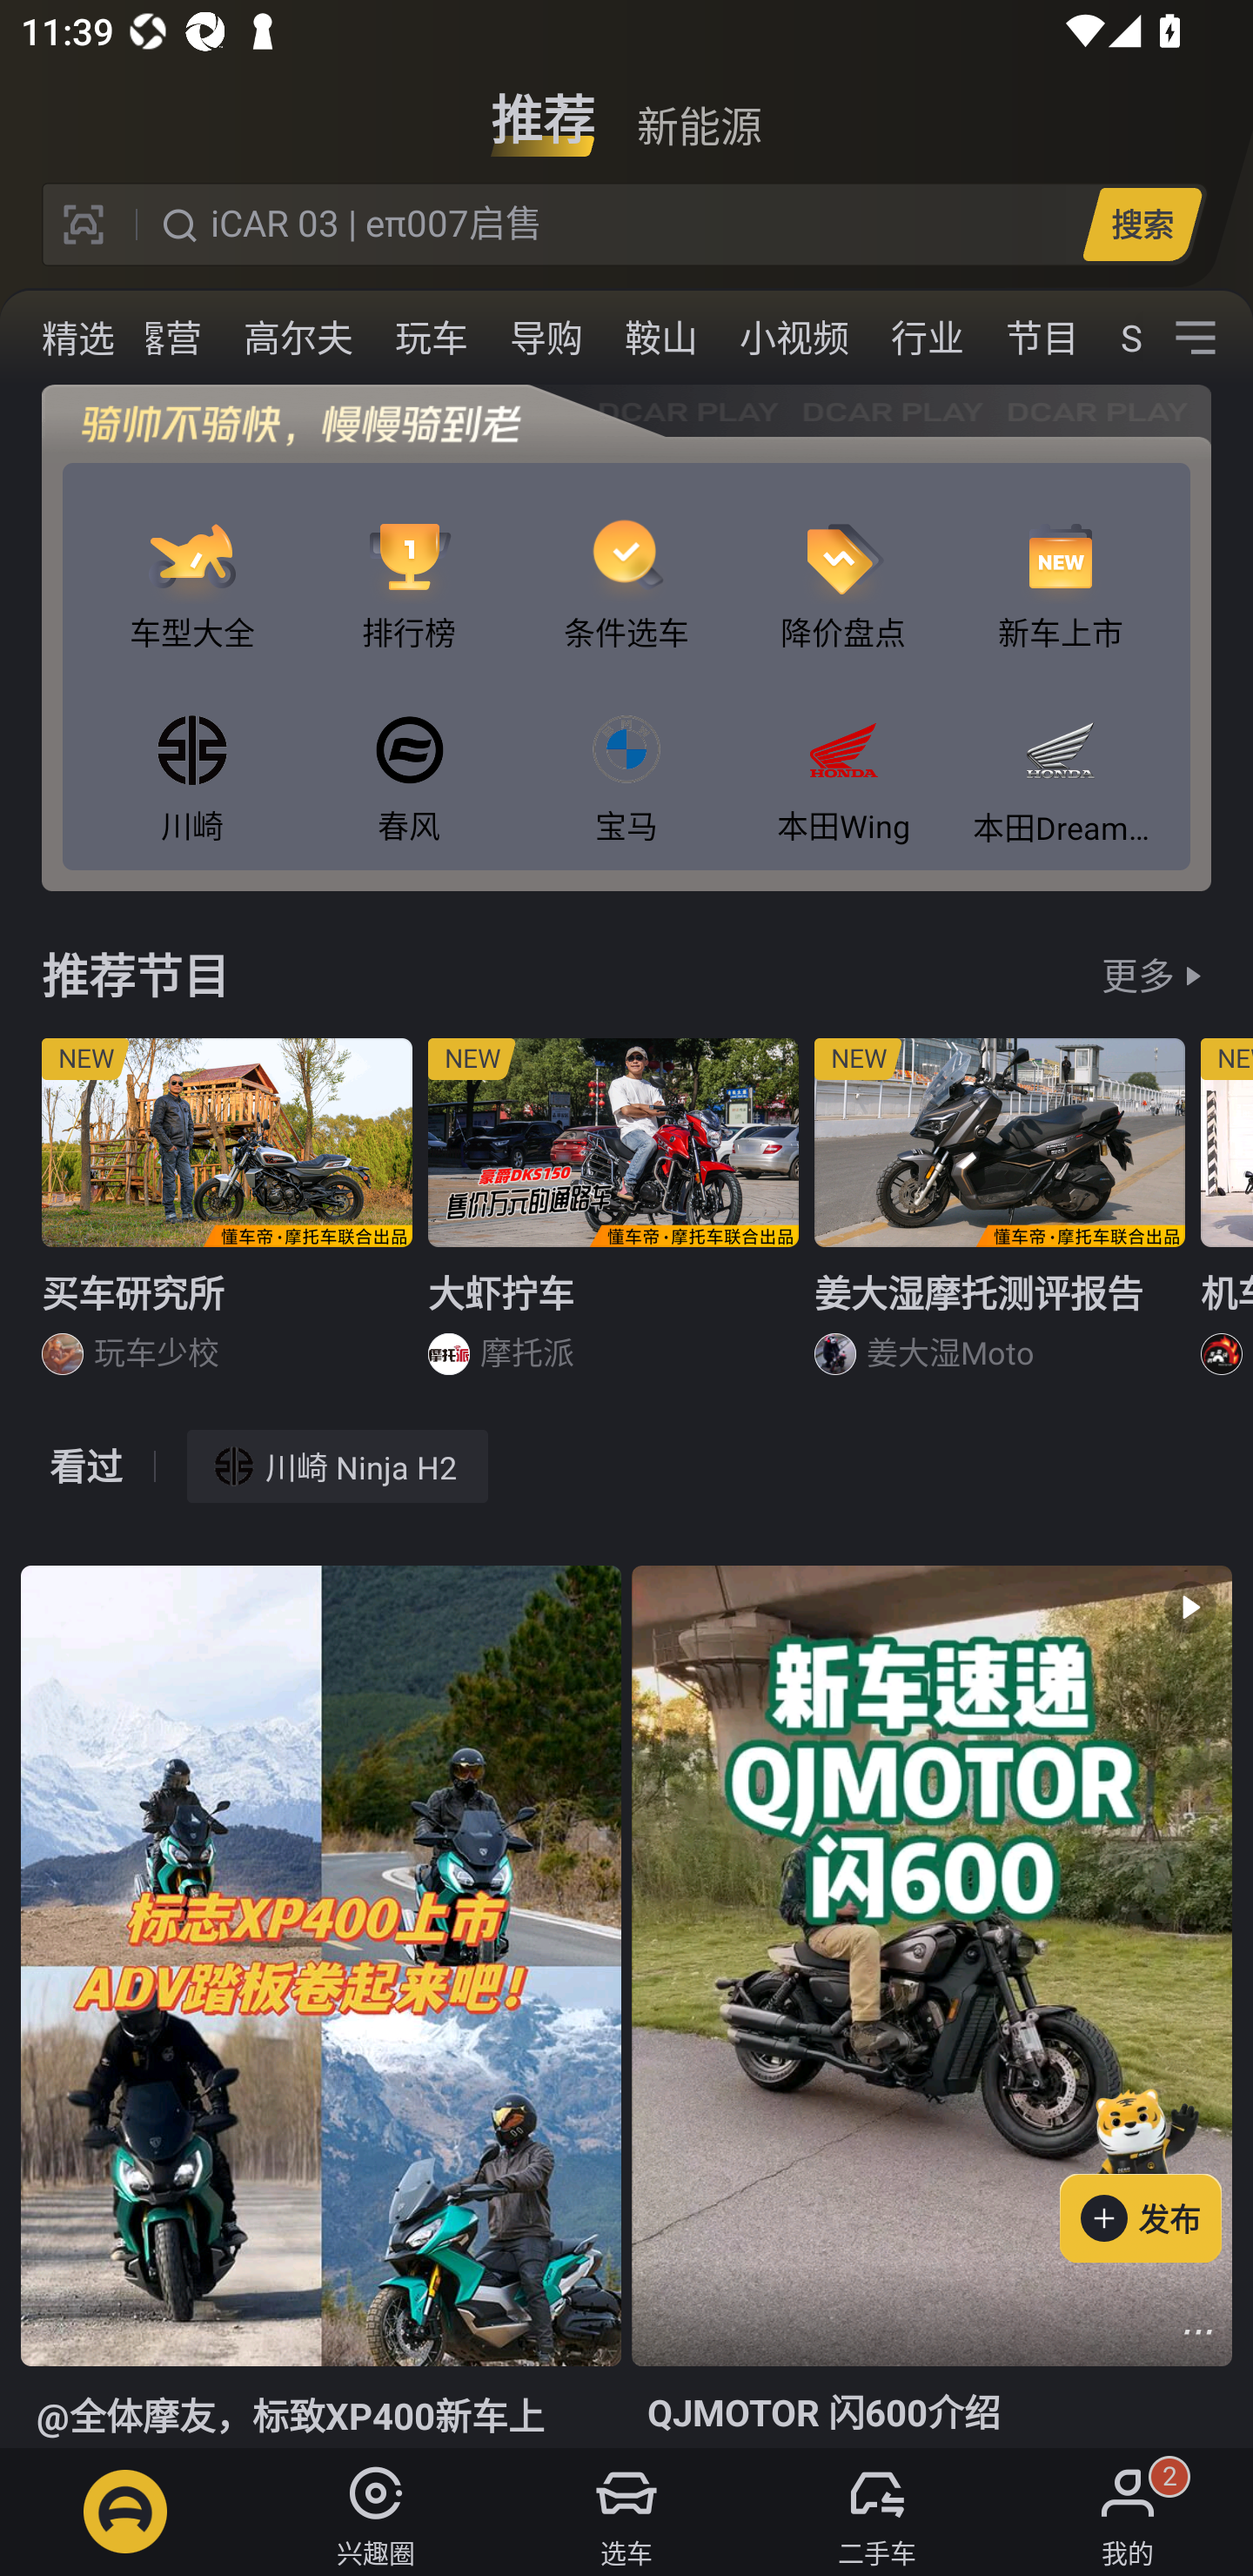 This screenshot has width=1253, height=2576. I want to click on 川崎, so click(191, 753).